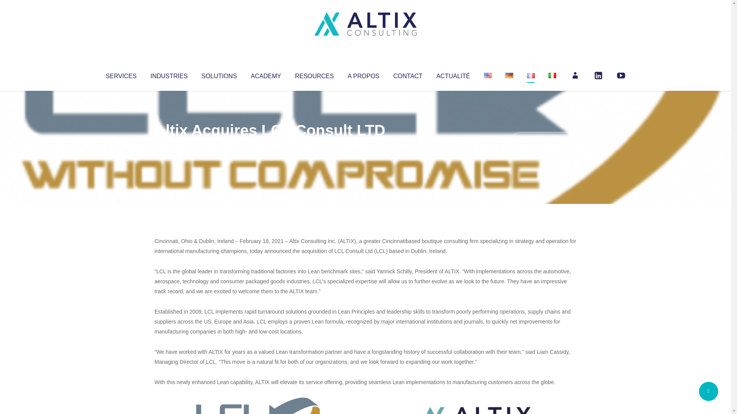  I want to click on No Comments, so click(544, 140).